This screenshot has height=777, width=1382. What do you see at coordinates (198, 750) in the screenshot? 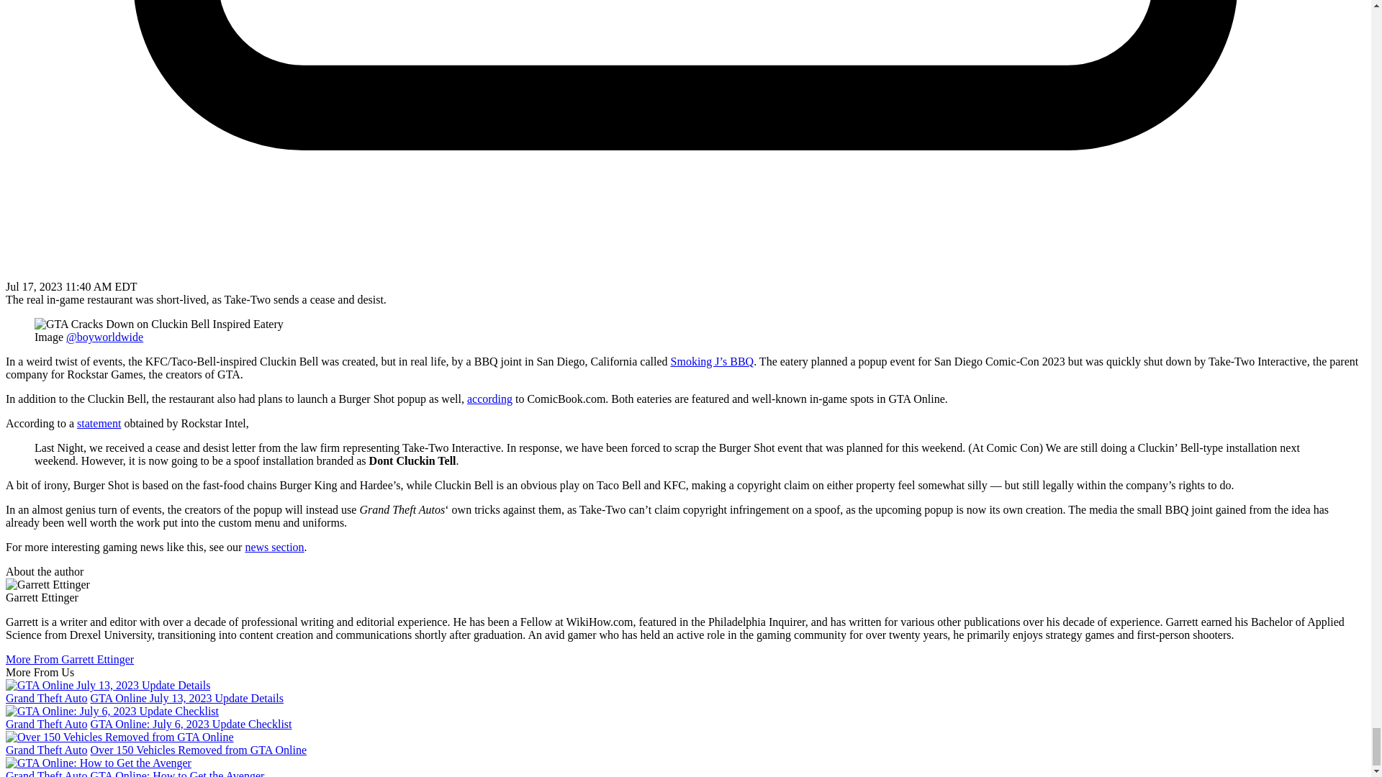
I see `Over 150 Vehicles Removed from GTA Online` at bounding box center [198, 750].